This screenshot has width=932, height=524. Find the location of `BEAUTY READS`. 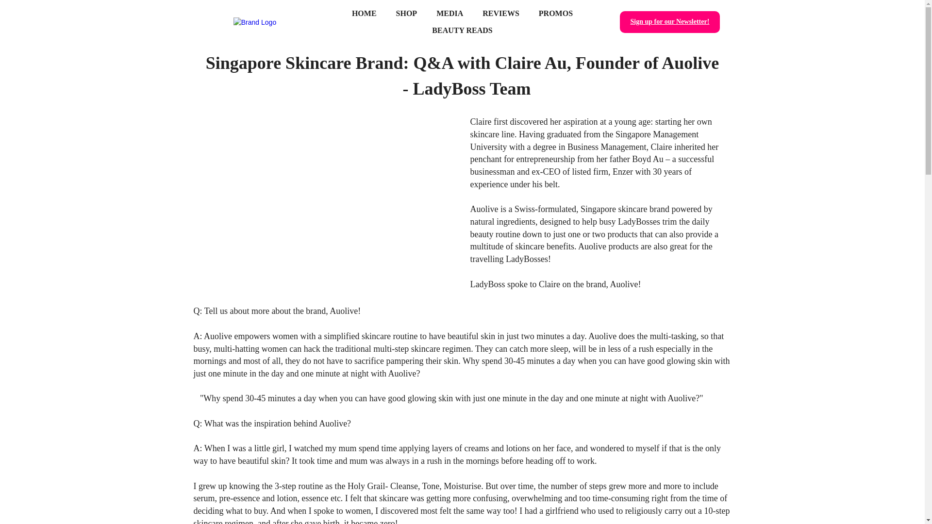

BEAUTY READS is located at coordinates (462, 30).